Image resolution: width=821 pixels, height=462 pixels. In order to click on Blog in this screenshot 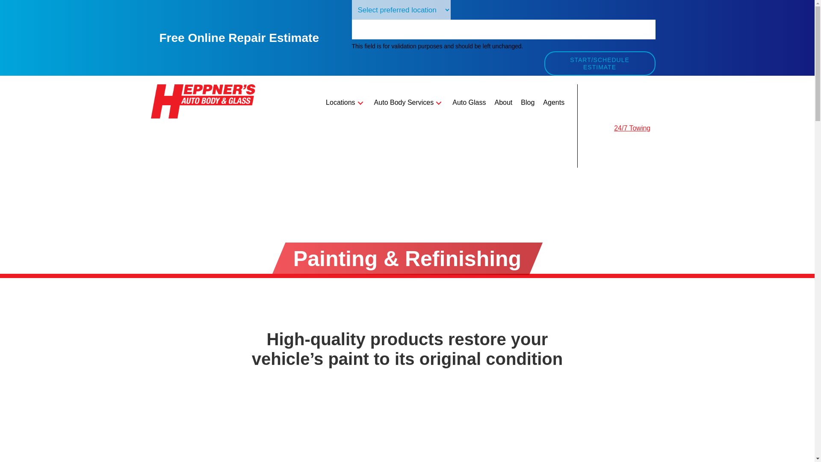, I will do `click(527, 103)`.